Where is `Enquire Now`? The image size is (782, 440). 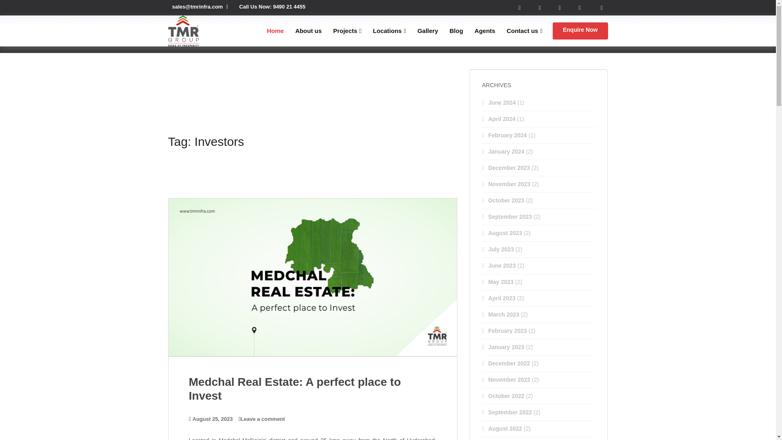
Enquire Now is located at coordinates (580, 31).